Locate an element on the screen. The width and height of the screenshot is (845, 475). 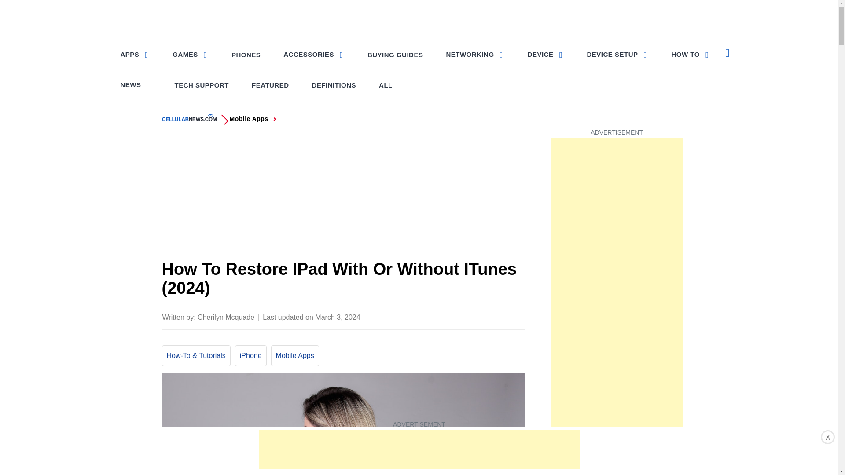
Share on facebook is located at coordinates (430, 316).